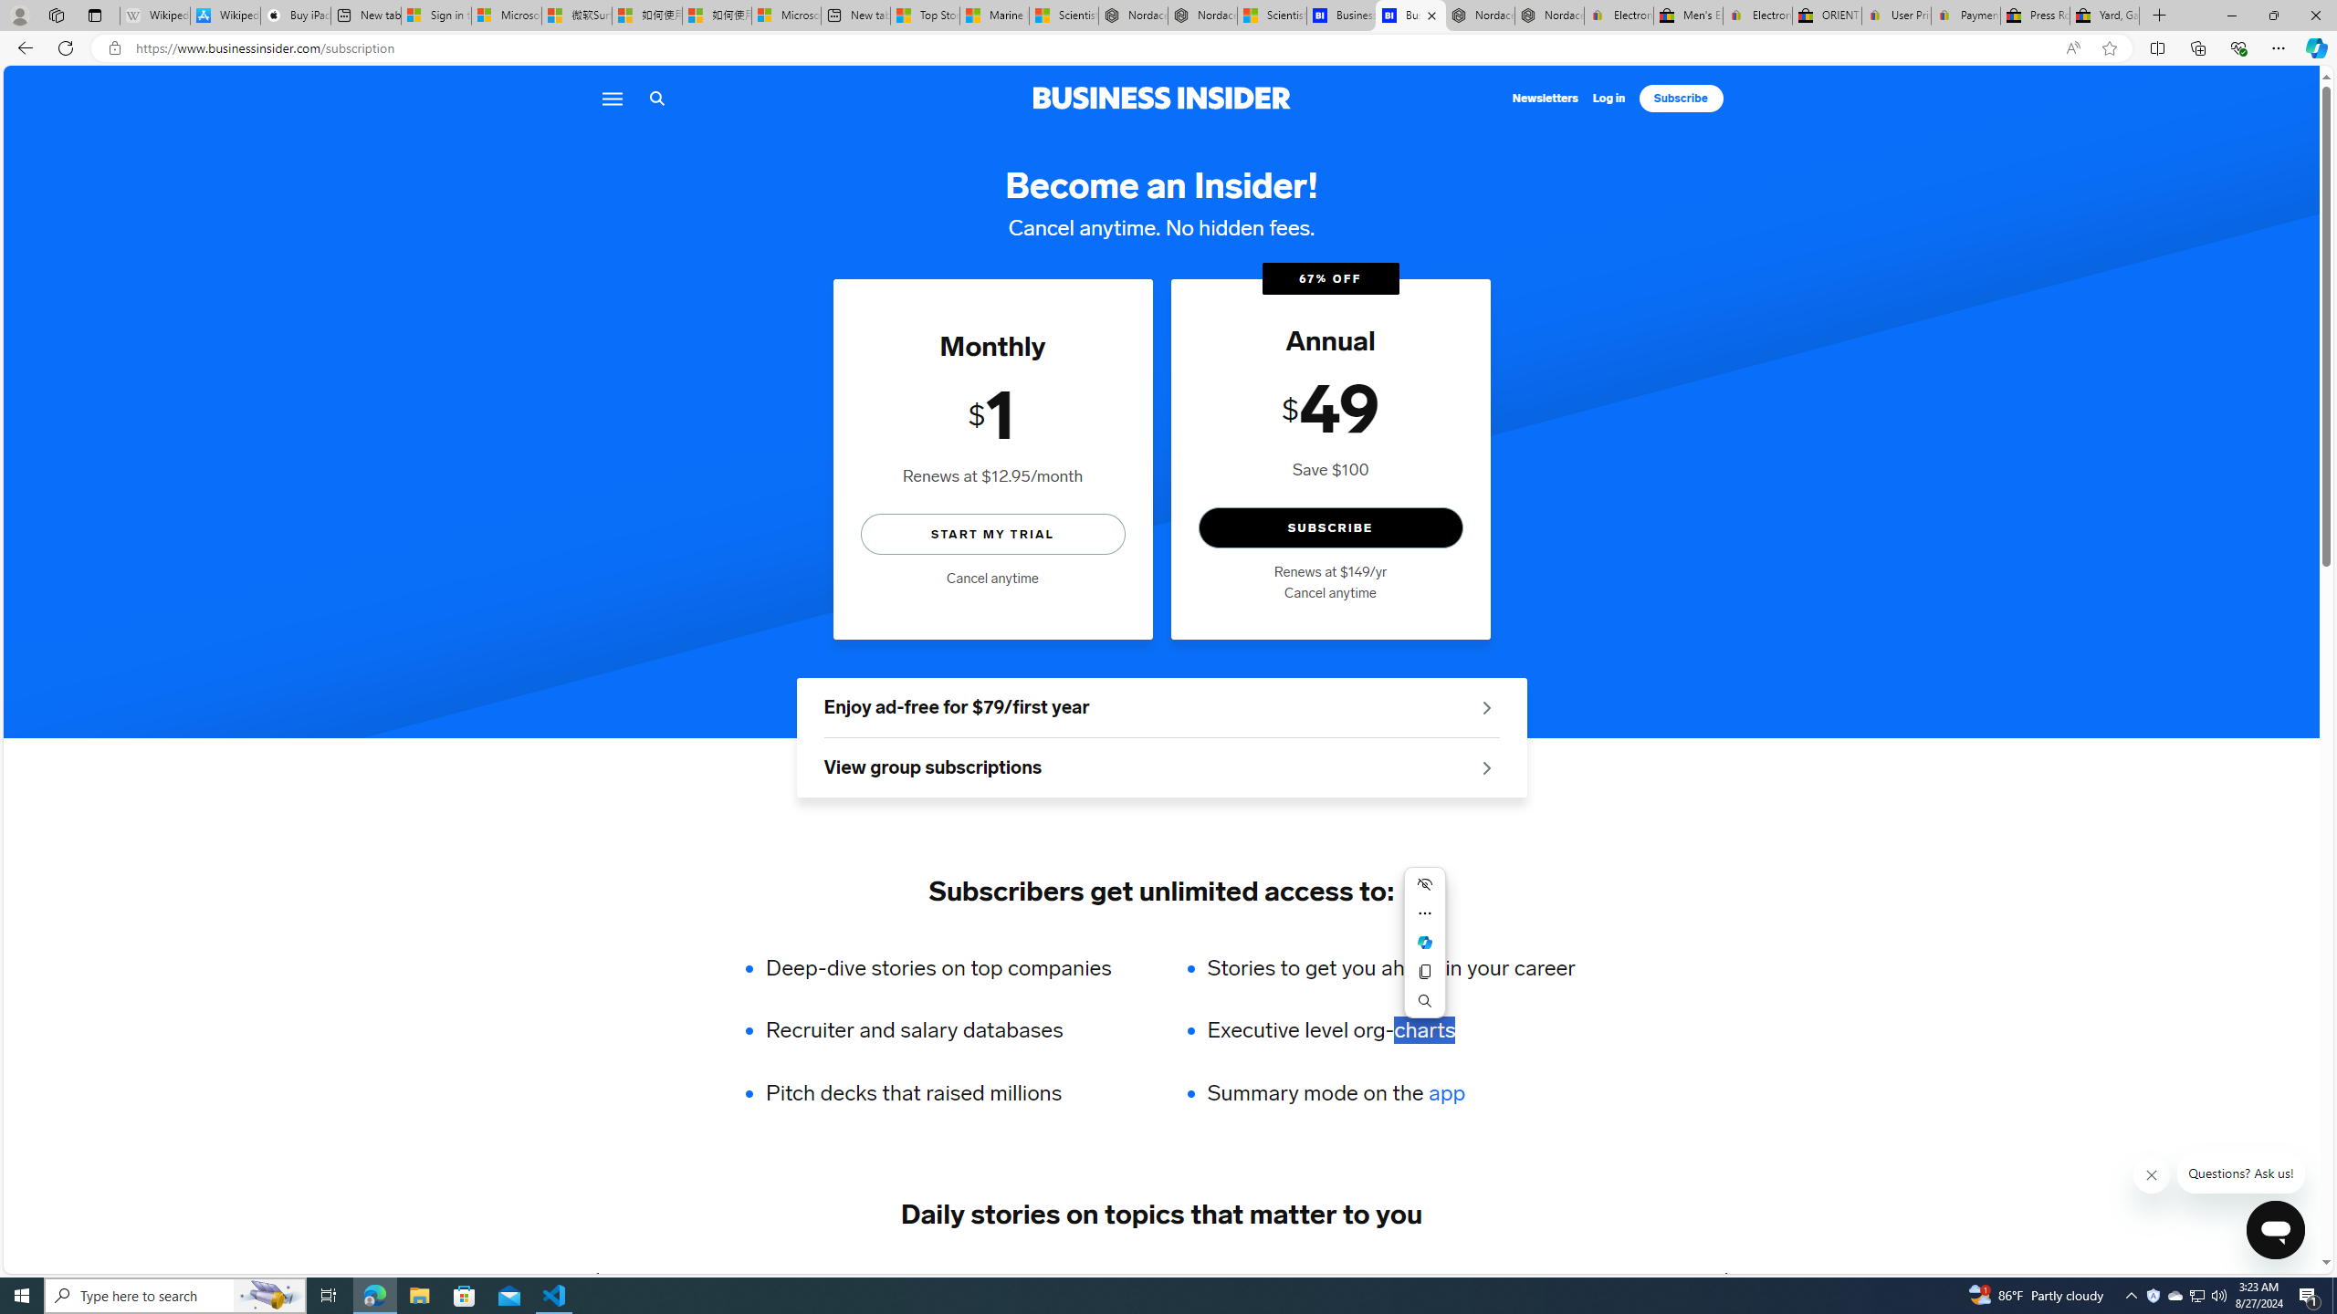  What do you see at coordinates (1161, 708) in the screenshot?
I see `Enjoy ad-free for $79/first year` at bounding box center [1161, 708].